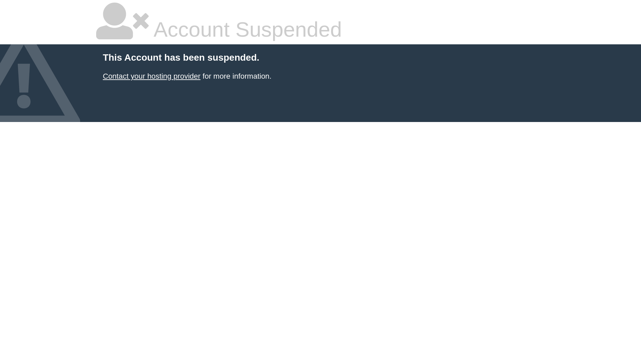 This screenshot has width=641, height=360. What do you see at coordinates (152, 76) in the screenshot?
I see `Contact your hosting provider` at bounding box center [152, 76].